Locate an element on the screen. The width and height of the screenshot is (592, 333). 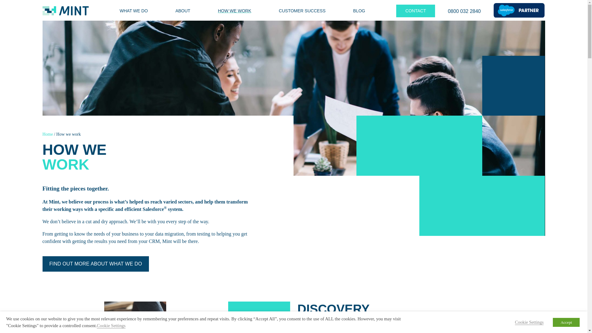
0800 032 2840 is located at coordinates (464, 10).